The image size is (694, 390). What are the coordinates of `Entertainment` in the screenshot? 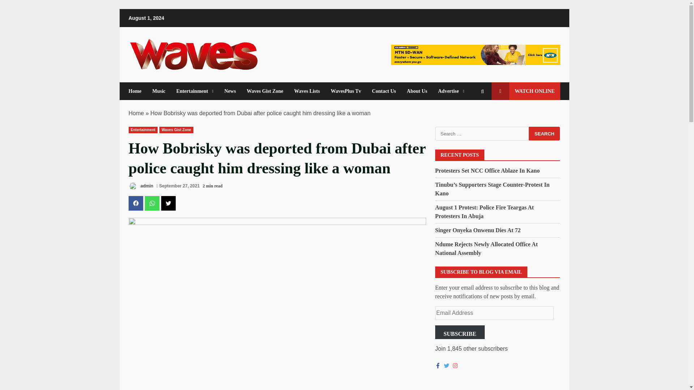 It's located at (195, 91).